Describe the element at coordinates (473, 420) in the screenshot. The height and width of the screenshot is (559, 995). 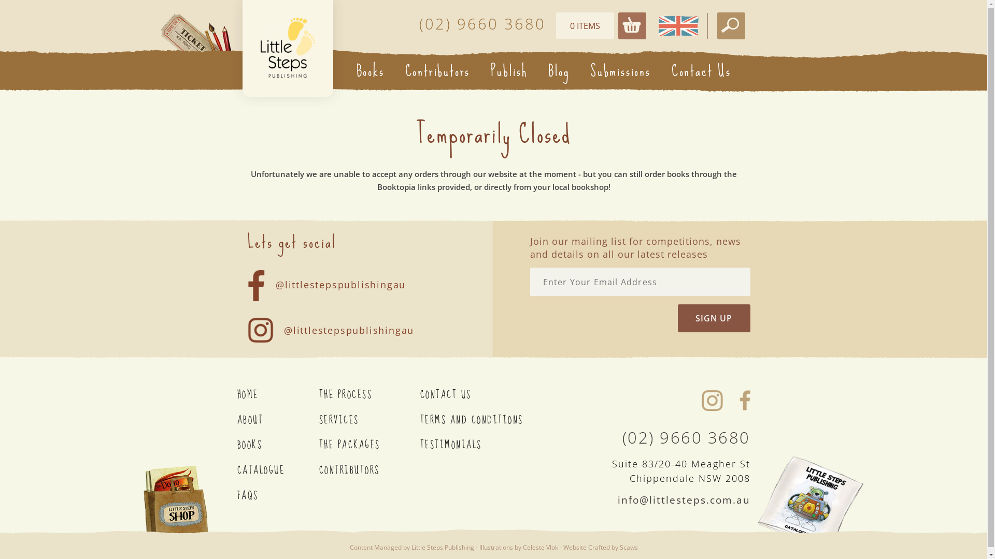
I see `TERMS AND CONDITIONS` at that location.